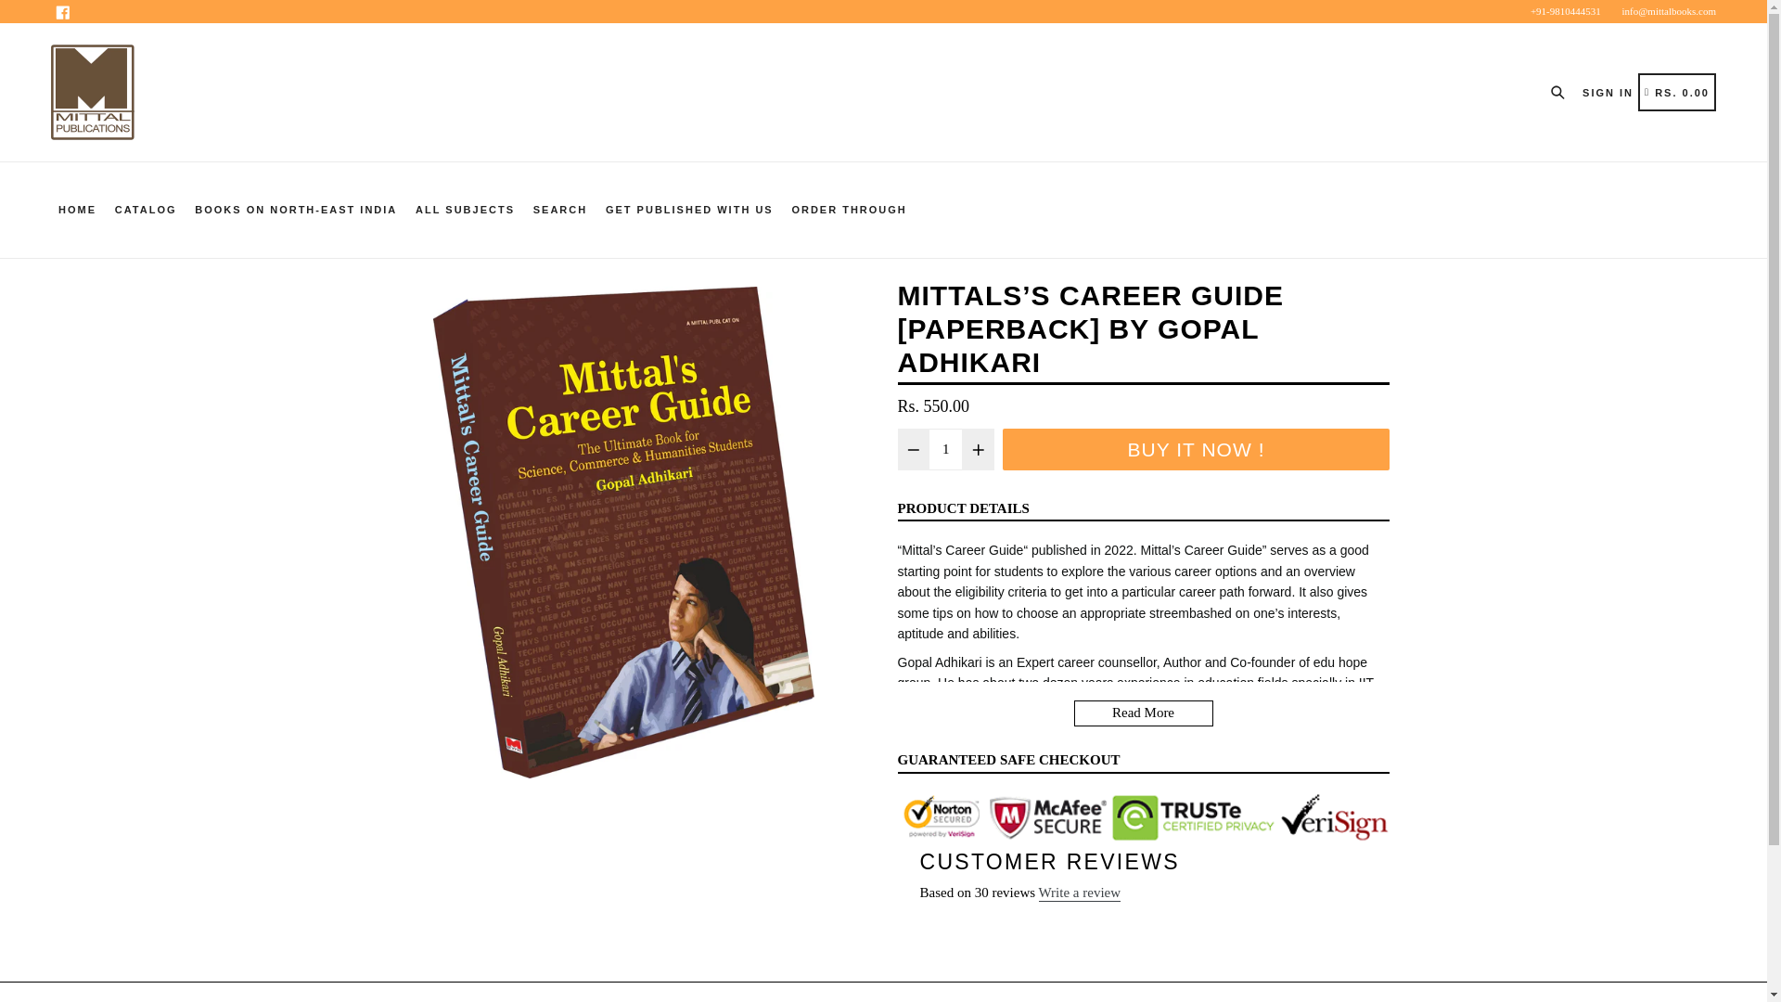 The image size is (1781, 1002). I want to click on Search, so click(963, 508).